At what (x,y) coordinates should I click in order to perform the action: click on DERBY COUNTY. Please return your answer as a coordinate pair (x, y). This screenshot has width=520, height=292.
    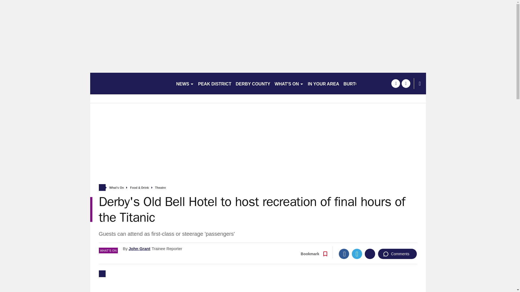
    Looking at the image, I should click on (253, 83).